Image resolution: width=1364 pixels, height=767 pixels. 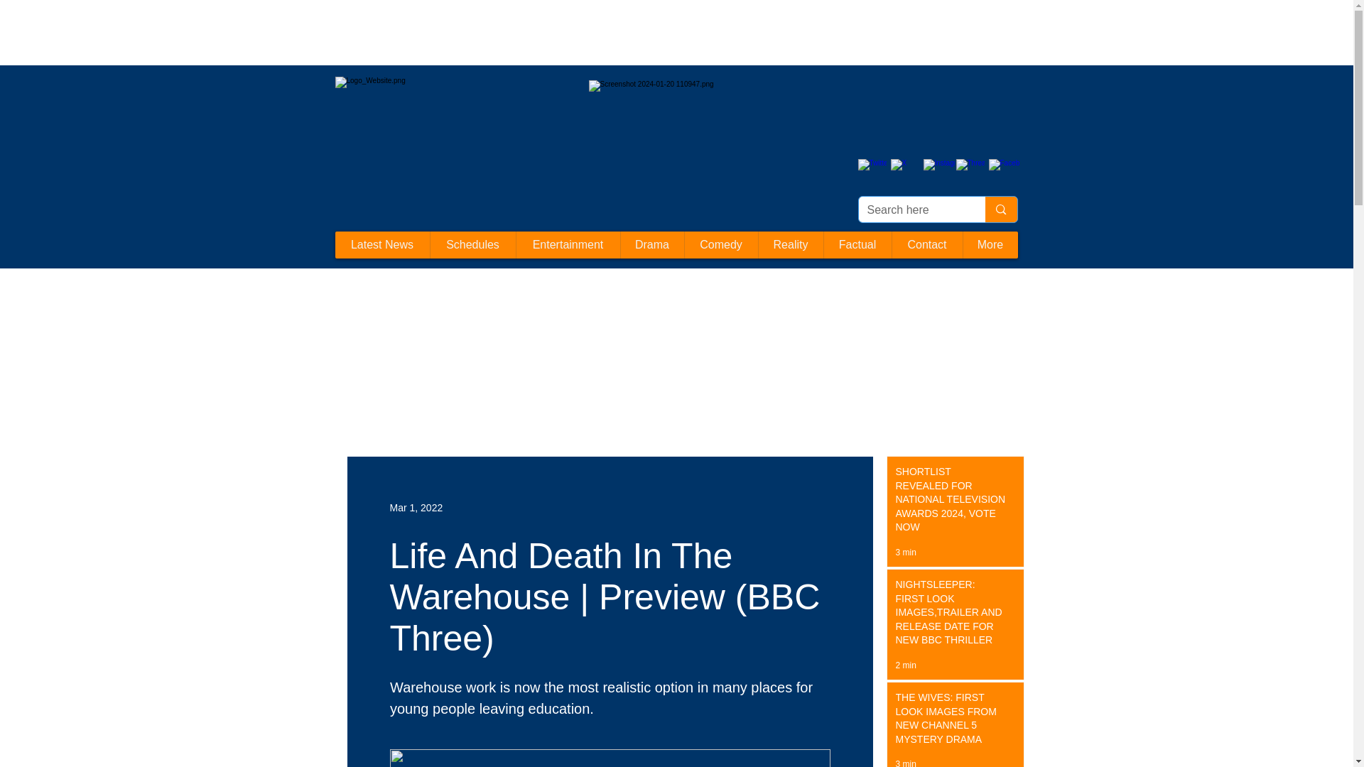 What do you see at coordinates (568, 244) in the screenshot?
I see `Entertainment` at bounding box center [568, 244].